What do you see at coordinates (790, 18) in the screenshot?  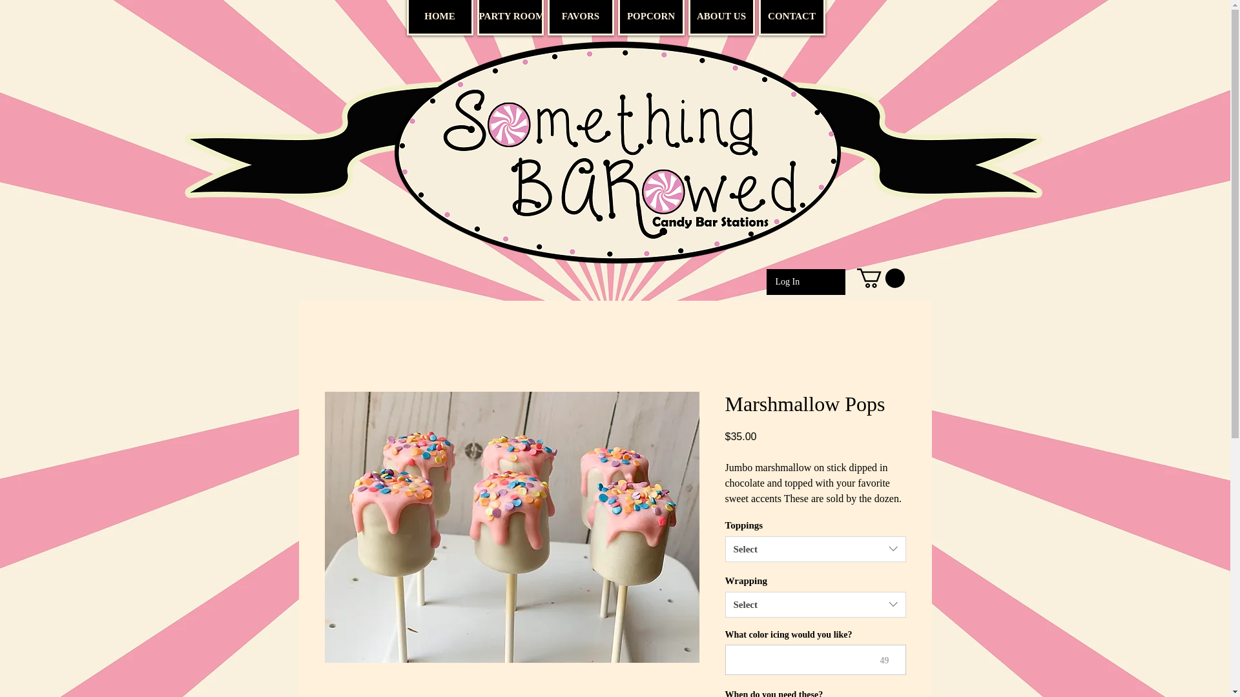 I see `CONTACT` at bounding box center [790, 18].